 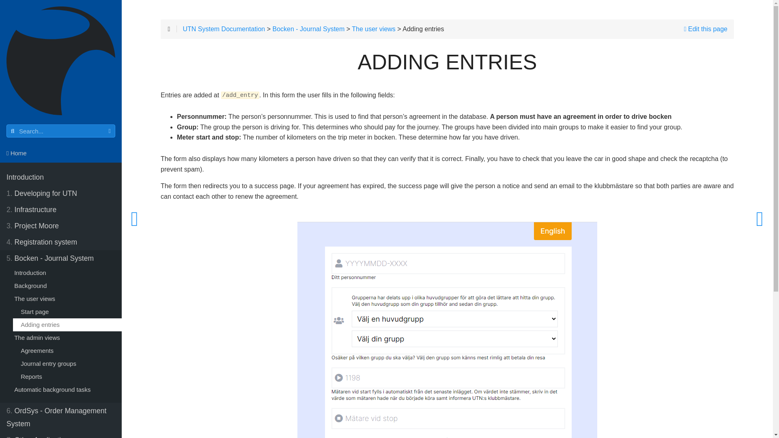 What do you see at coordinates (64, 286) in the screenshot?
I see `Background` at bounding box center [64, 286].